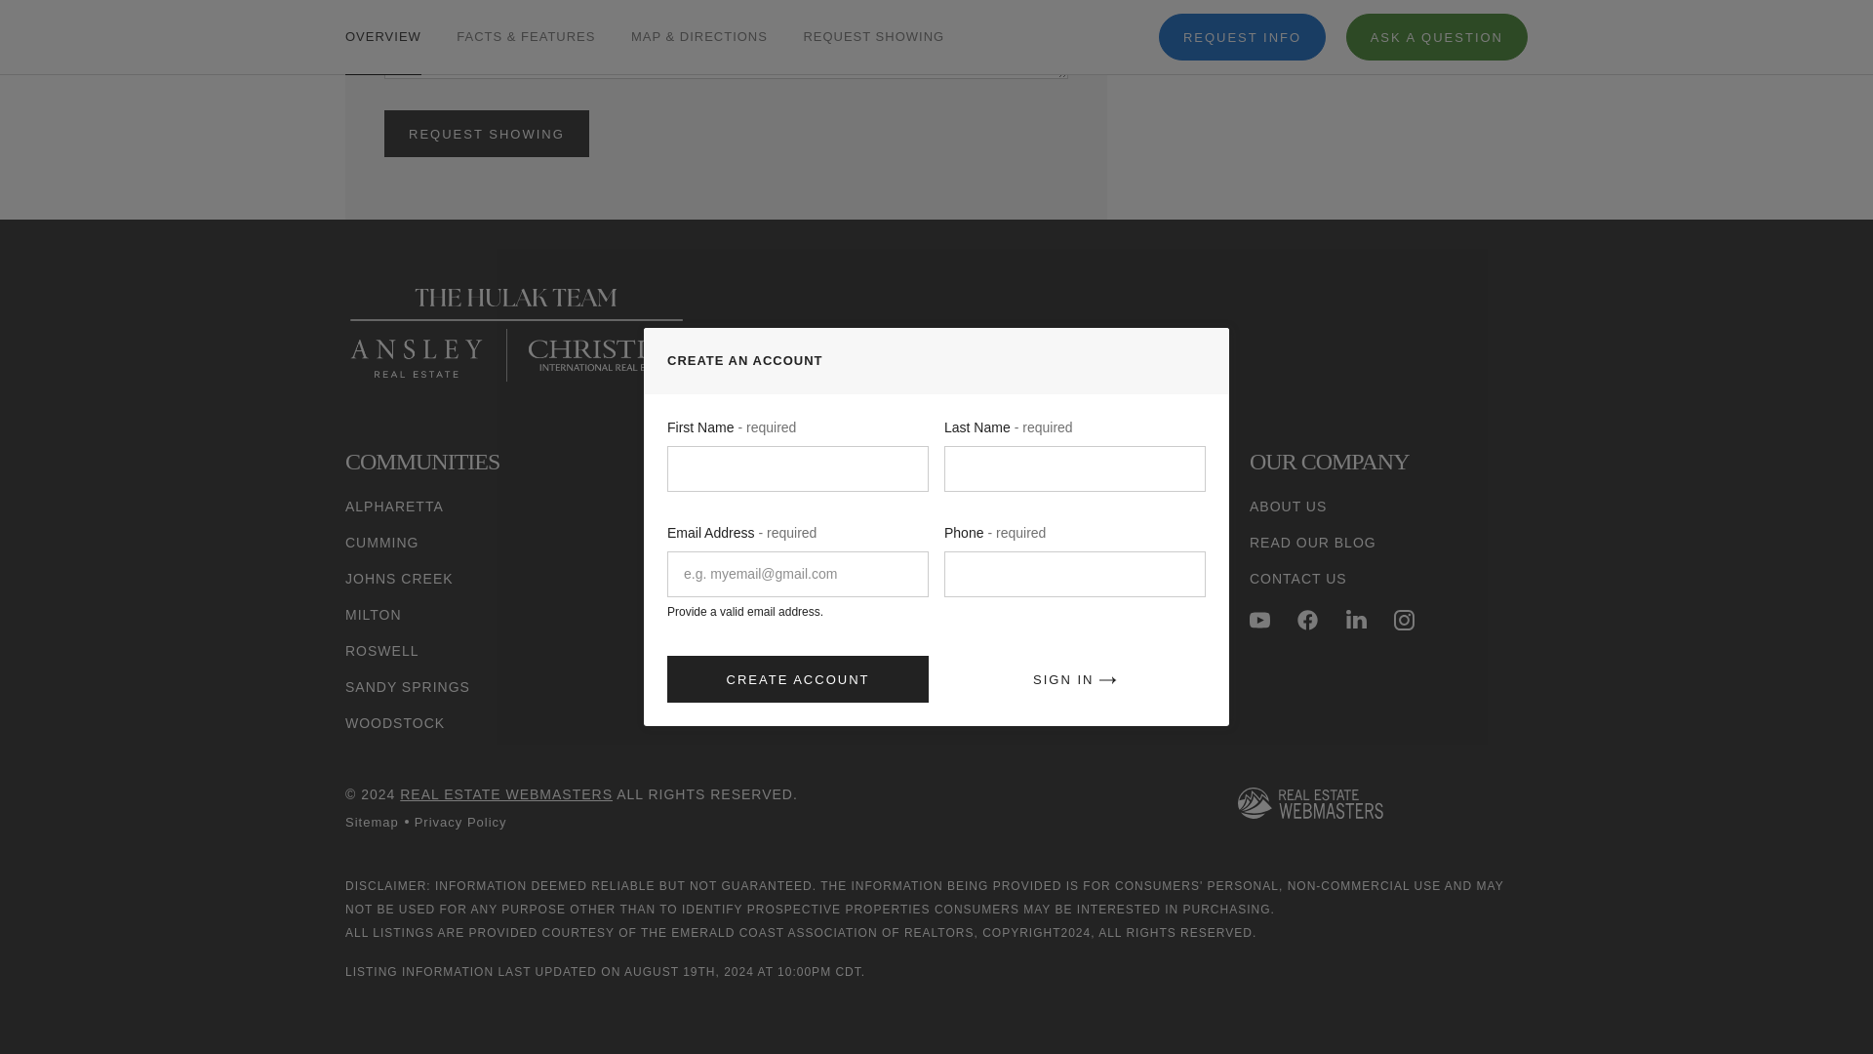 The image size is (1873, 1054). I want to click on YOUTUBE, so click(1258, 620).